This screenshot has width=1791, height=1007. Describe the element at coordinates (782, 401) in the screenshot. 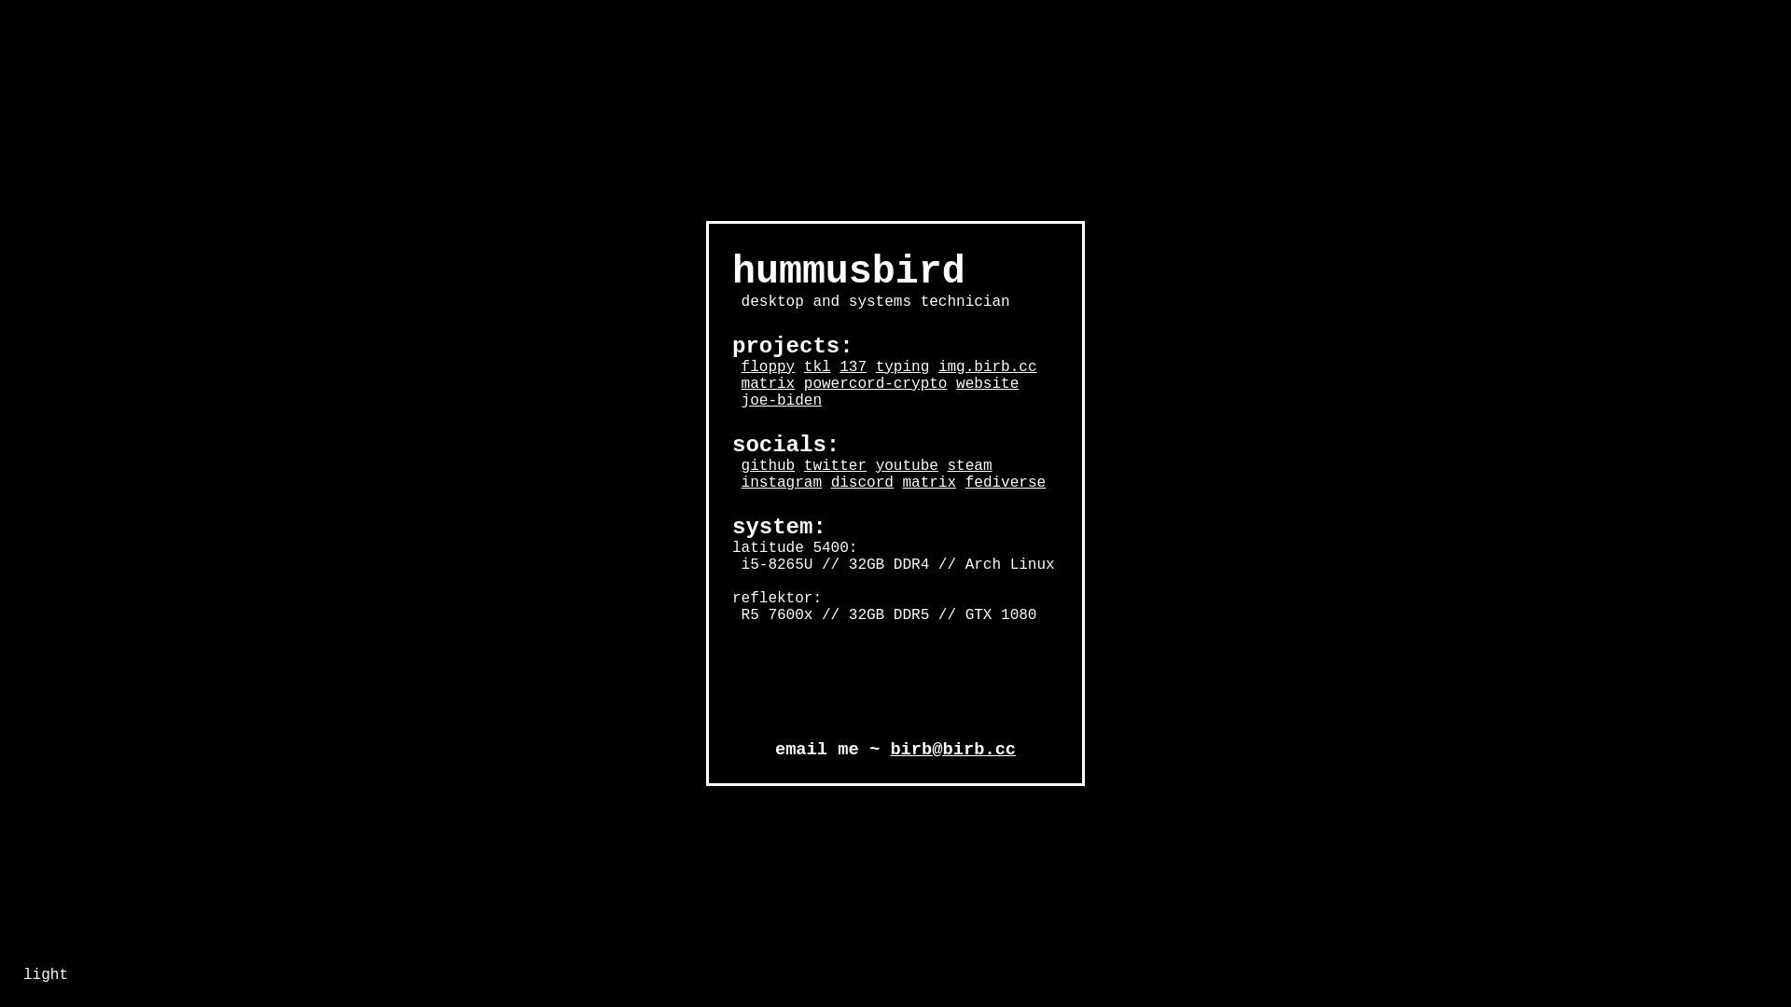

I see `joe-biden` at that location.